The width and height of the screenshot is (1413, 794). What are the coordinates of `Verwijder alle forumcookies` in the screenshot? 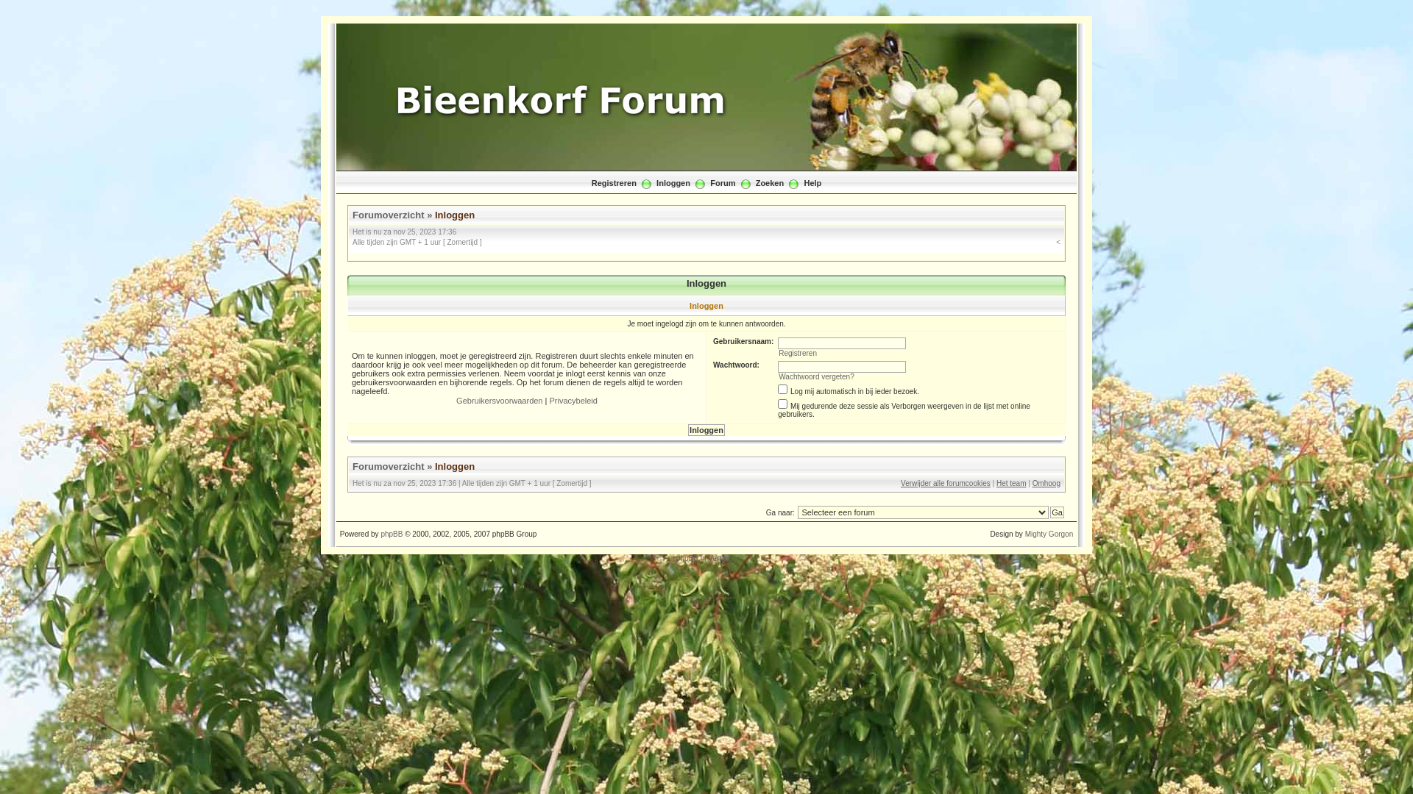 It's located at (946, 484).